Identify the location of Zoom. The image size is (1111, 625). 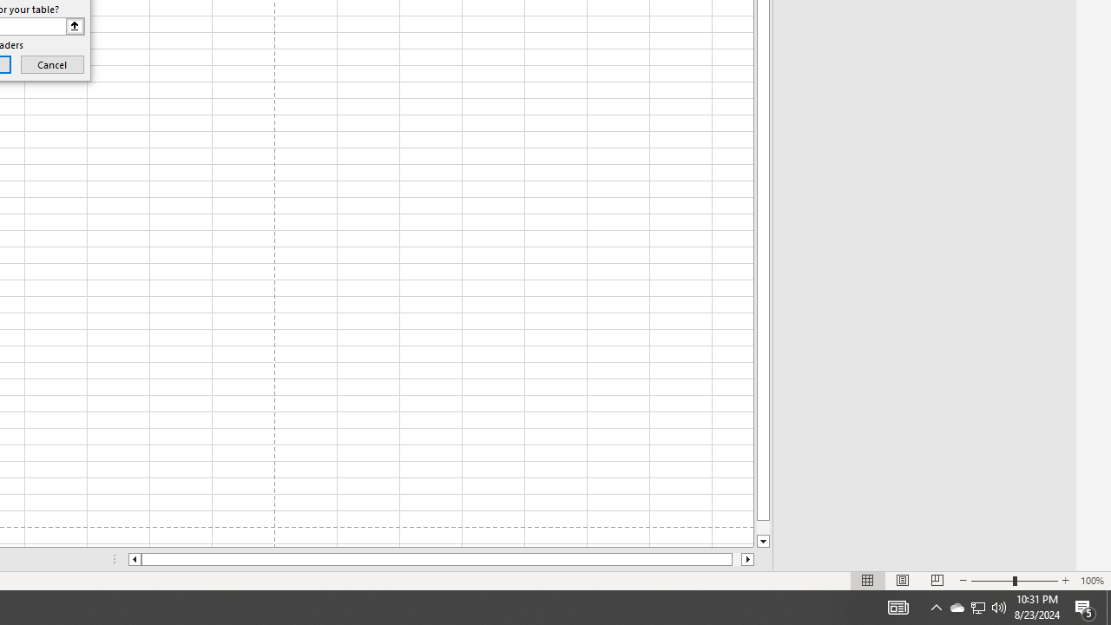
(1014, 580).